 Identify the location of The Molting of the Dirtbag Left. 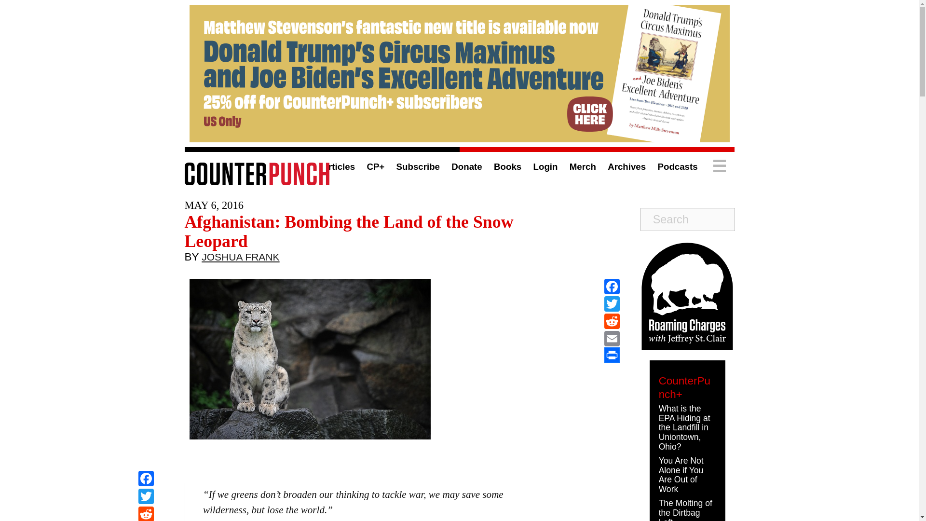
(685, 509).